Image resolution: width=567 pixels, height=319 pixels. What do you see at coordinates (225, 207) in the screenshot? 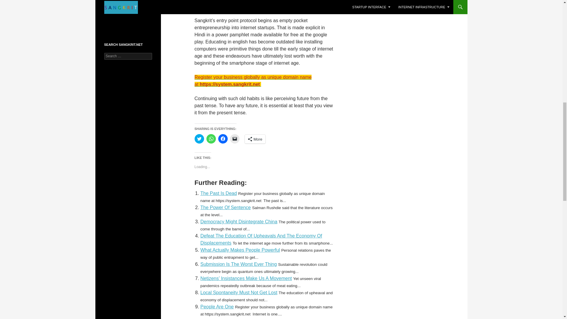
I see `The Power Of Sentence` at bounding box center [225, 207].